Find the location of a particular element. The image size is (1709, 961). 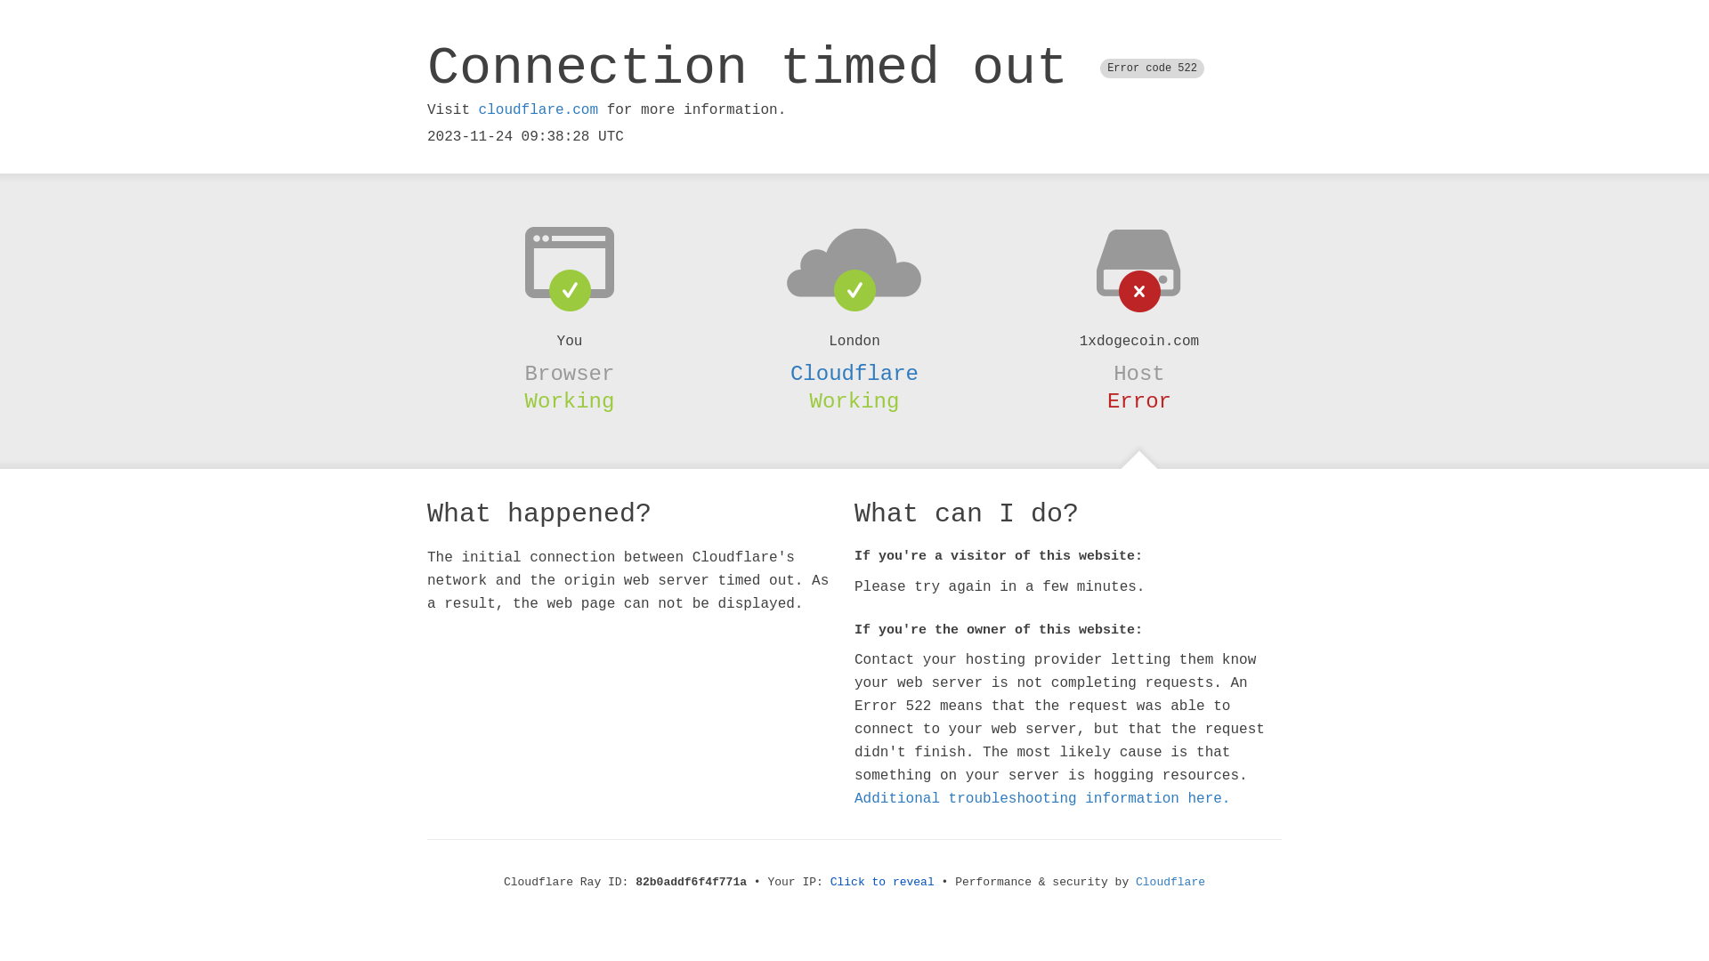

Additional troubleshooting information here. is located at coordinates (1042, 799).